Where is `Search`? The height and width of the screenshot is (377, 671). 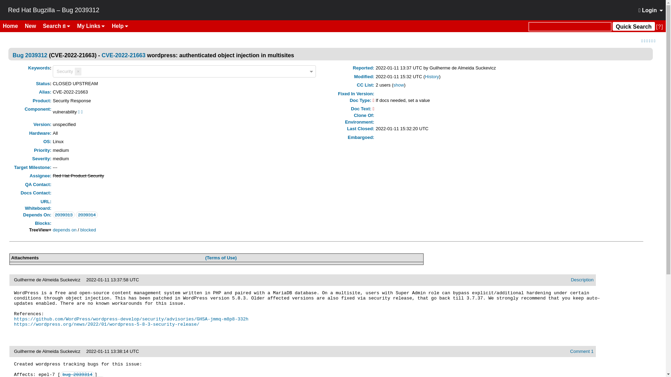
Search is located at coordinates (57, 26).